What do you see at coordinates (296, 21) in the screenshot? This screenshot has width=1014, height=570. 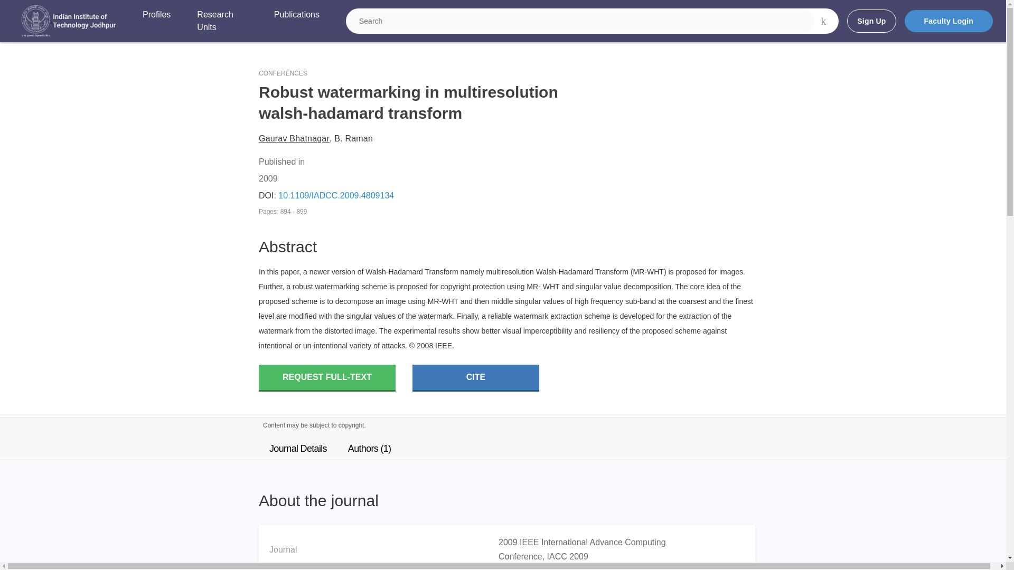 I see `Publications` at bounding box center [296, 21].